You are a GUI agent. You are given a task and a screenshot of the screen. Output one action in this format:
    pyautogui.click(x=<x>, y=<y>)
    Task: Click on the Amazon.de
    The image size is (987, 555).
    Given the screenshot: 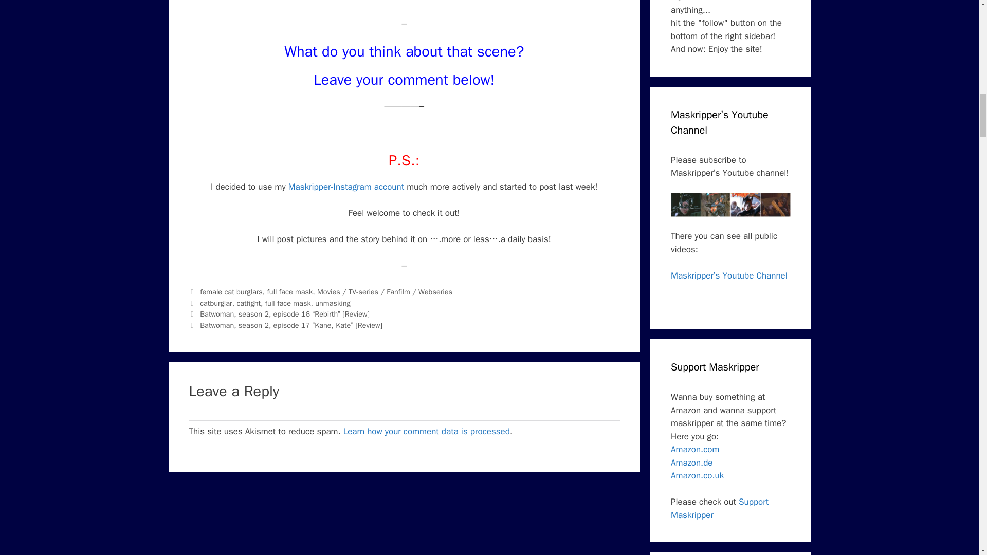 What is the action you would take?
    pyautogui.click(x=692, y=462)
    